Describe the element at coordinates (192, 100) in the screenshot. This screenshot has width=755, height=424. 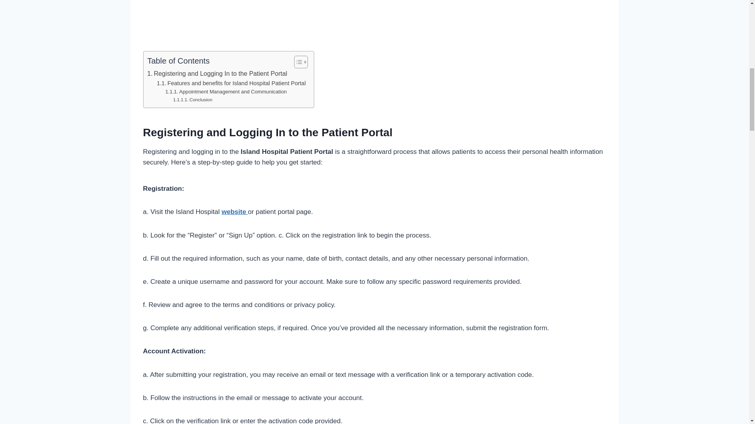
I see `Conclusion` at that location.